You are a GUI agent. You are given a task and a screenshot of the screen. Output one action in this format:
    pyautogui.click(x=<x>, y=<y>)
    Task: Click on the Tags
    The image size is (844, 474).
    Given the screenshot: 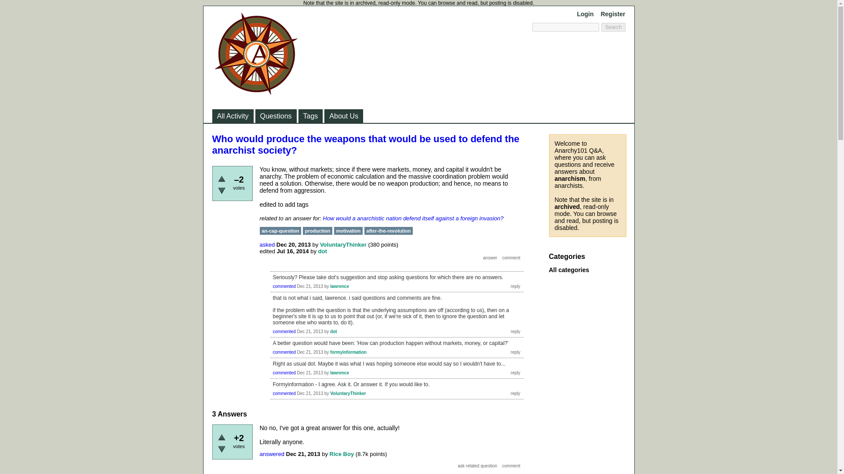 What is the action you would take?
    pyautogui.click(x=310, y=116)
    